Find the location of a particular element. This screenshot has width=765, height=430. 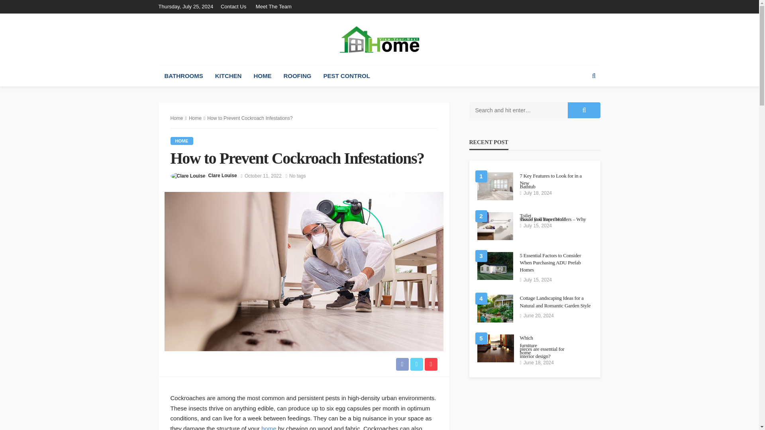

Meet The Team is located at coordinates (273, 6).